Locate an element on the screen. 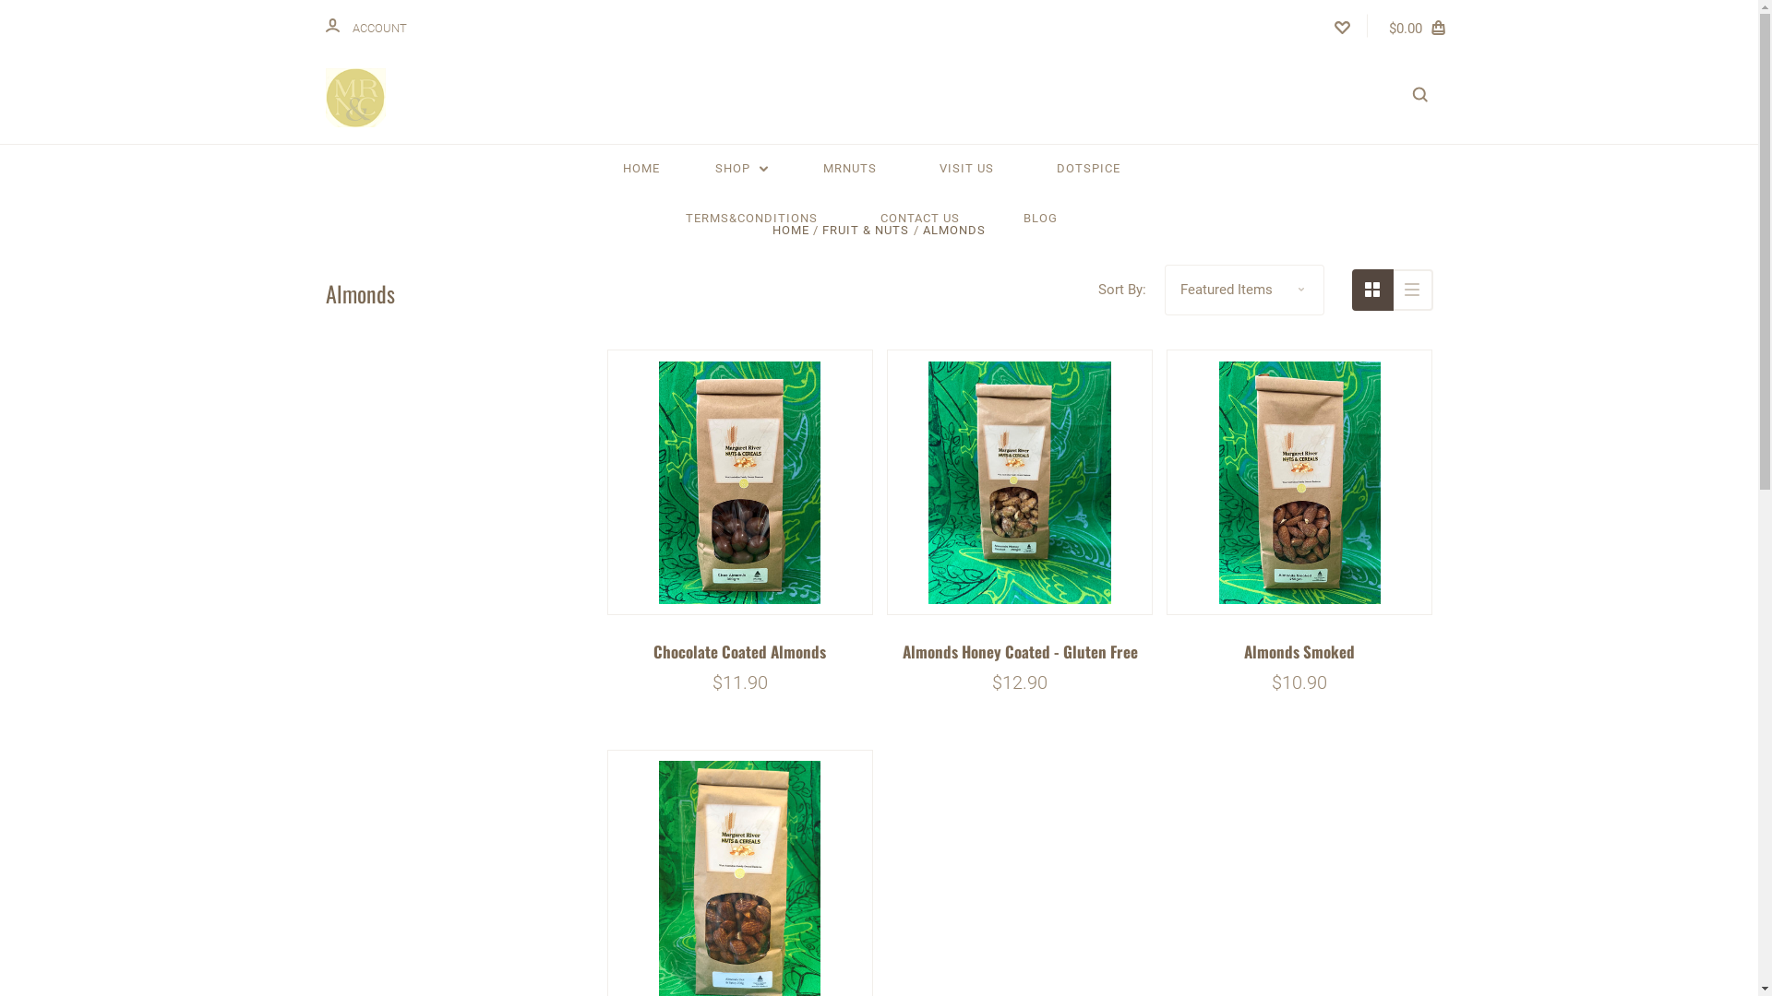 The image size is (1772, 996). $0.00 bag is located at coordinates (1419, 26).